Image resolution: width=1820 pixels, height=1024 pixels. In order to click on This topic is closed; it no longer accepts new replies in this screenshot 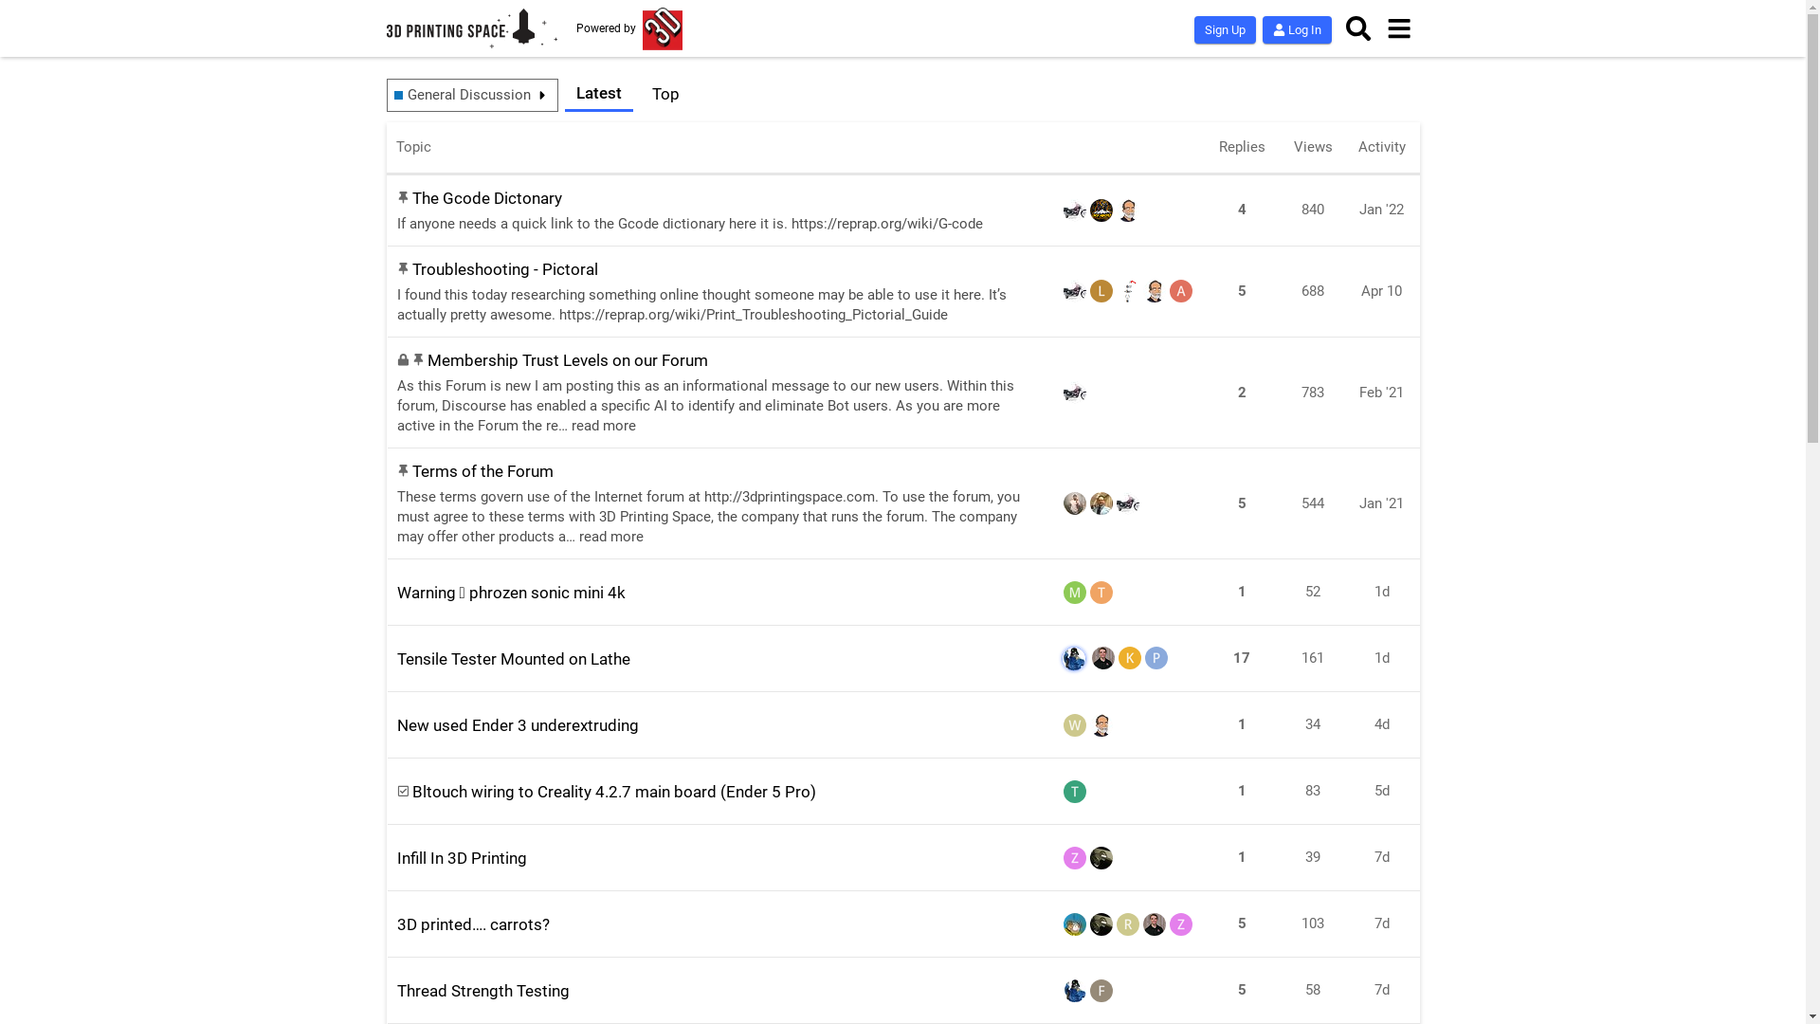, I will do `click(402, 360)`.